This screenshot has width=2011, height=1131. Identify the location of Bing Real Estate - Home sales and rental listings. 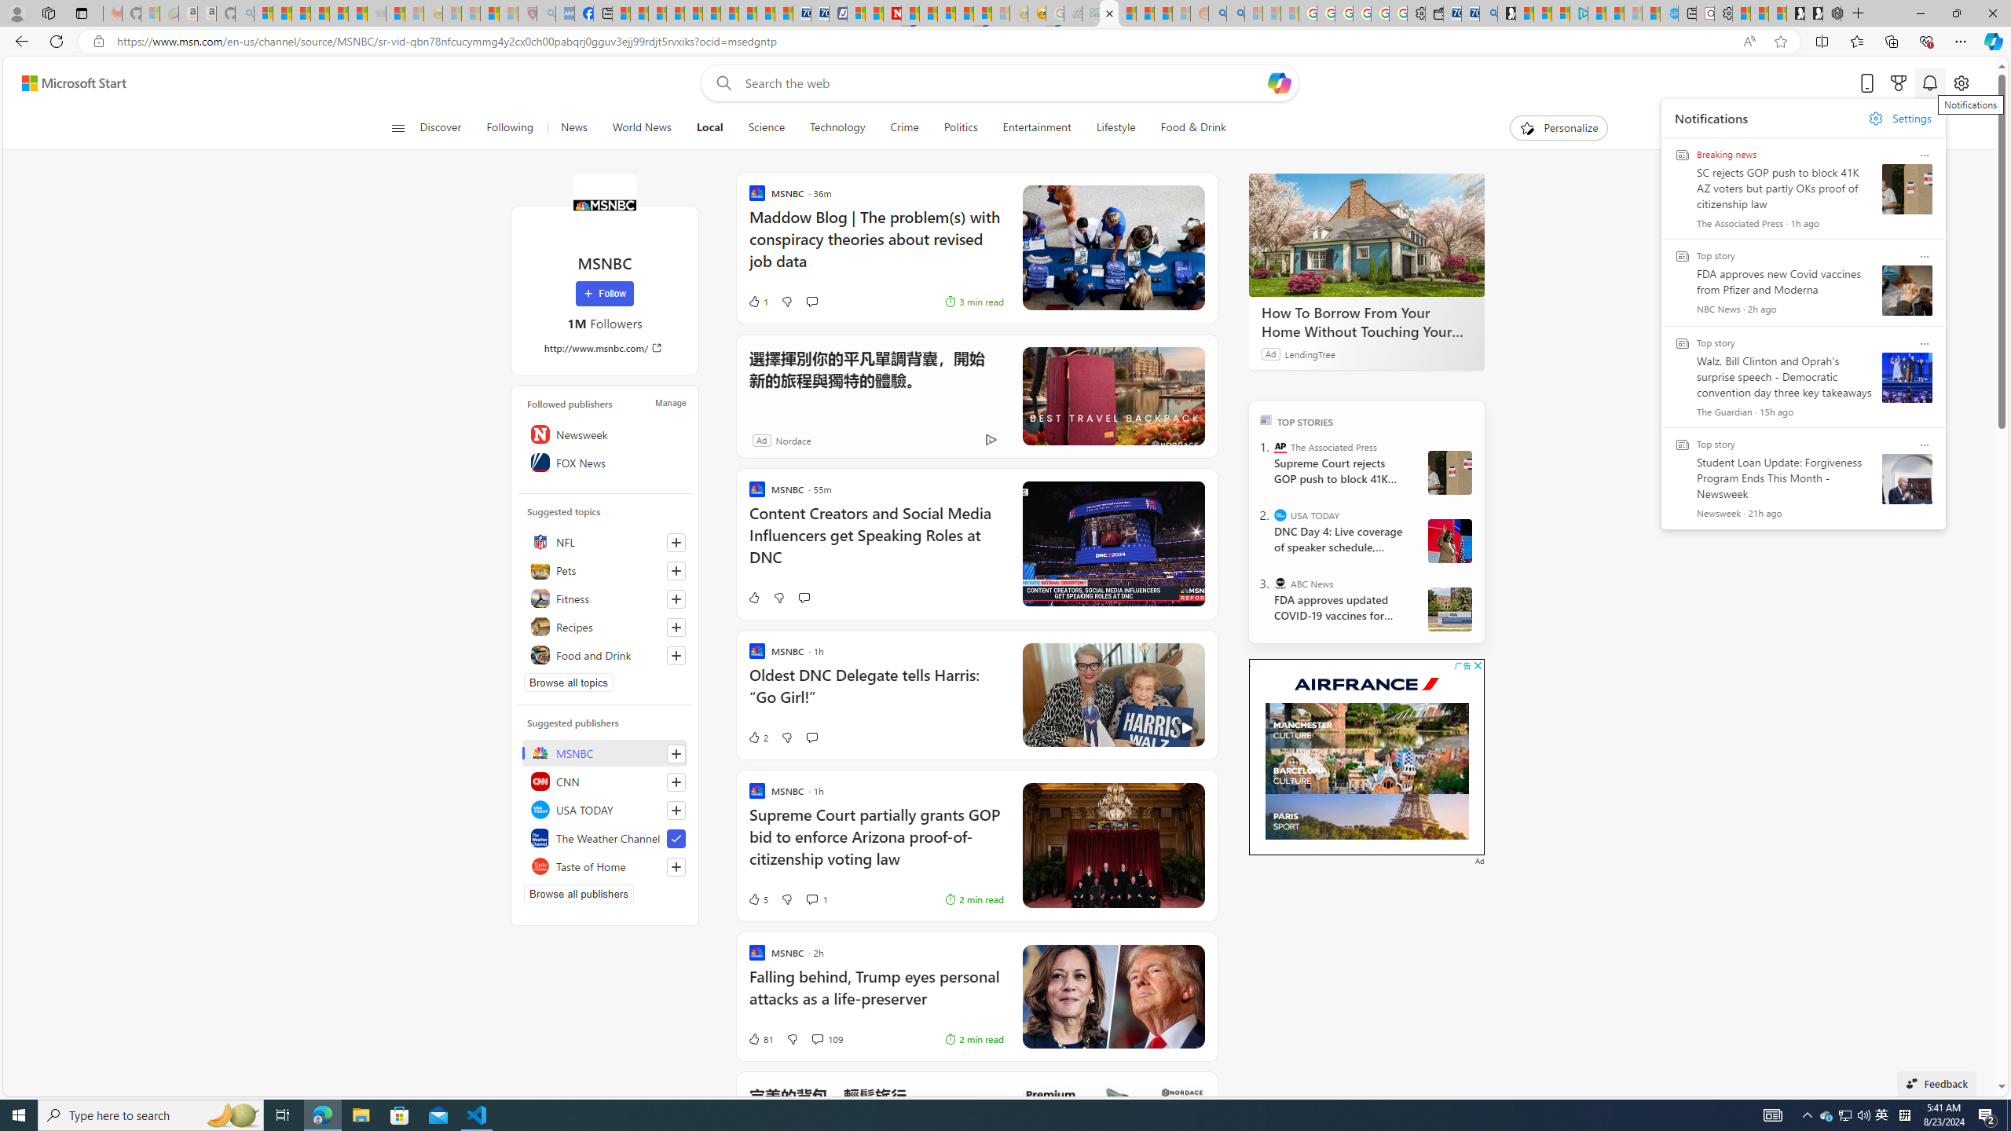
(1488, 13).